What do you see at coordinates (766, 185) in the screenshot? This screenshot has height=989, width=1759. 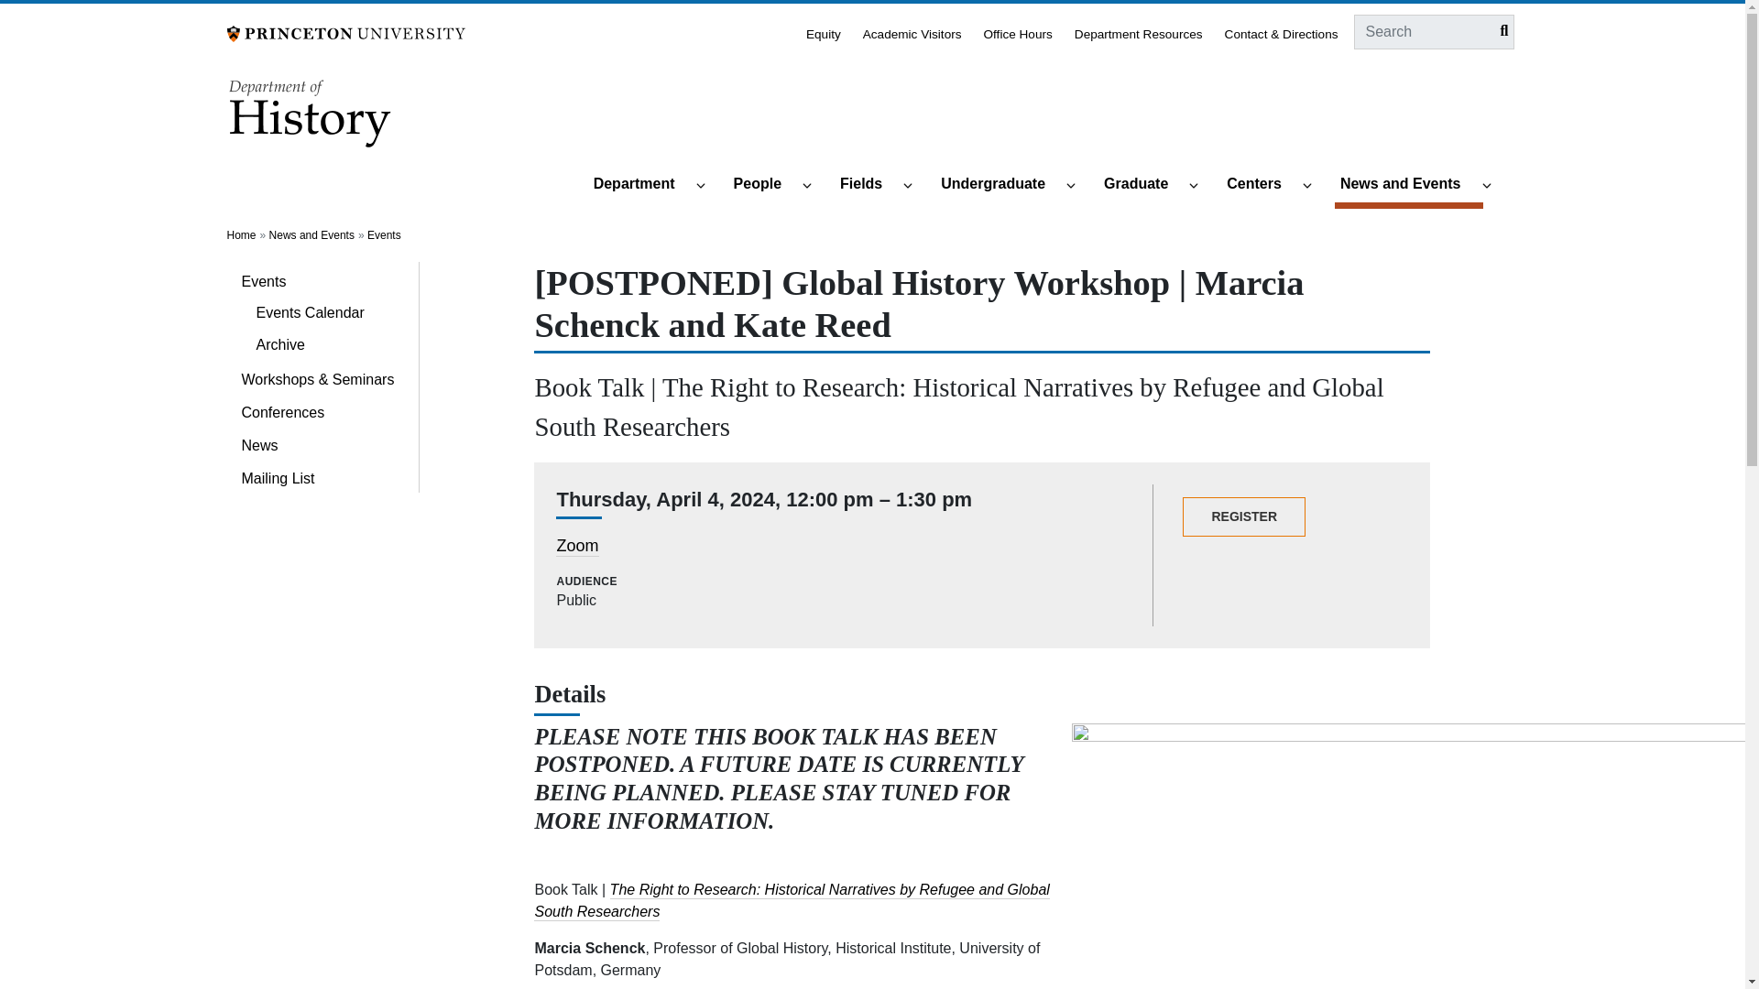 I see `People` at bounding box center [766, 185].